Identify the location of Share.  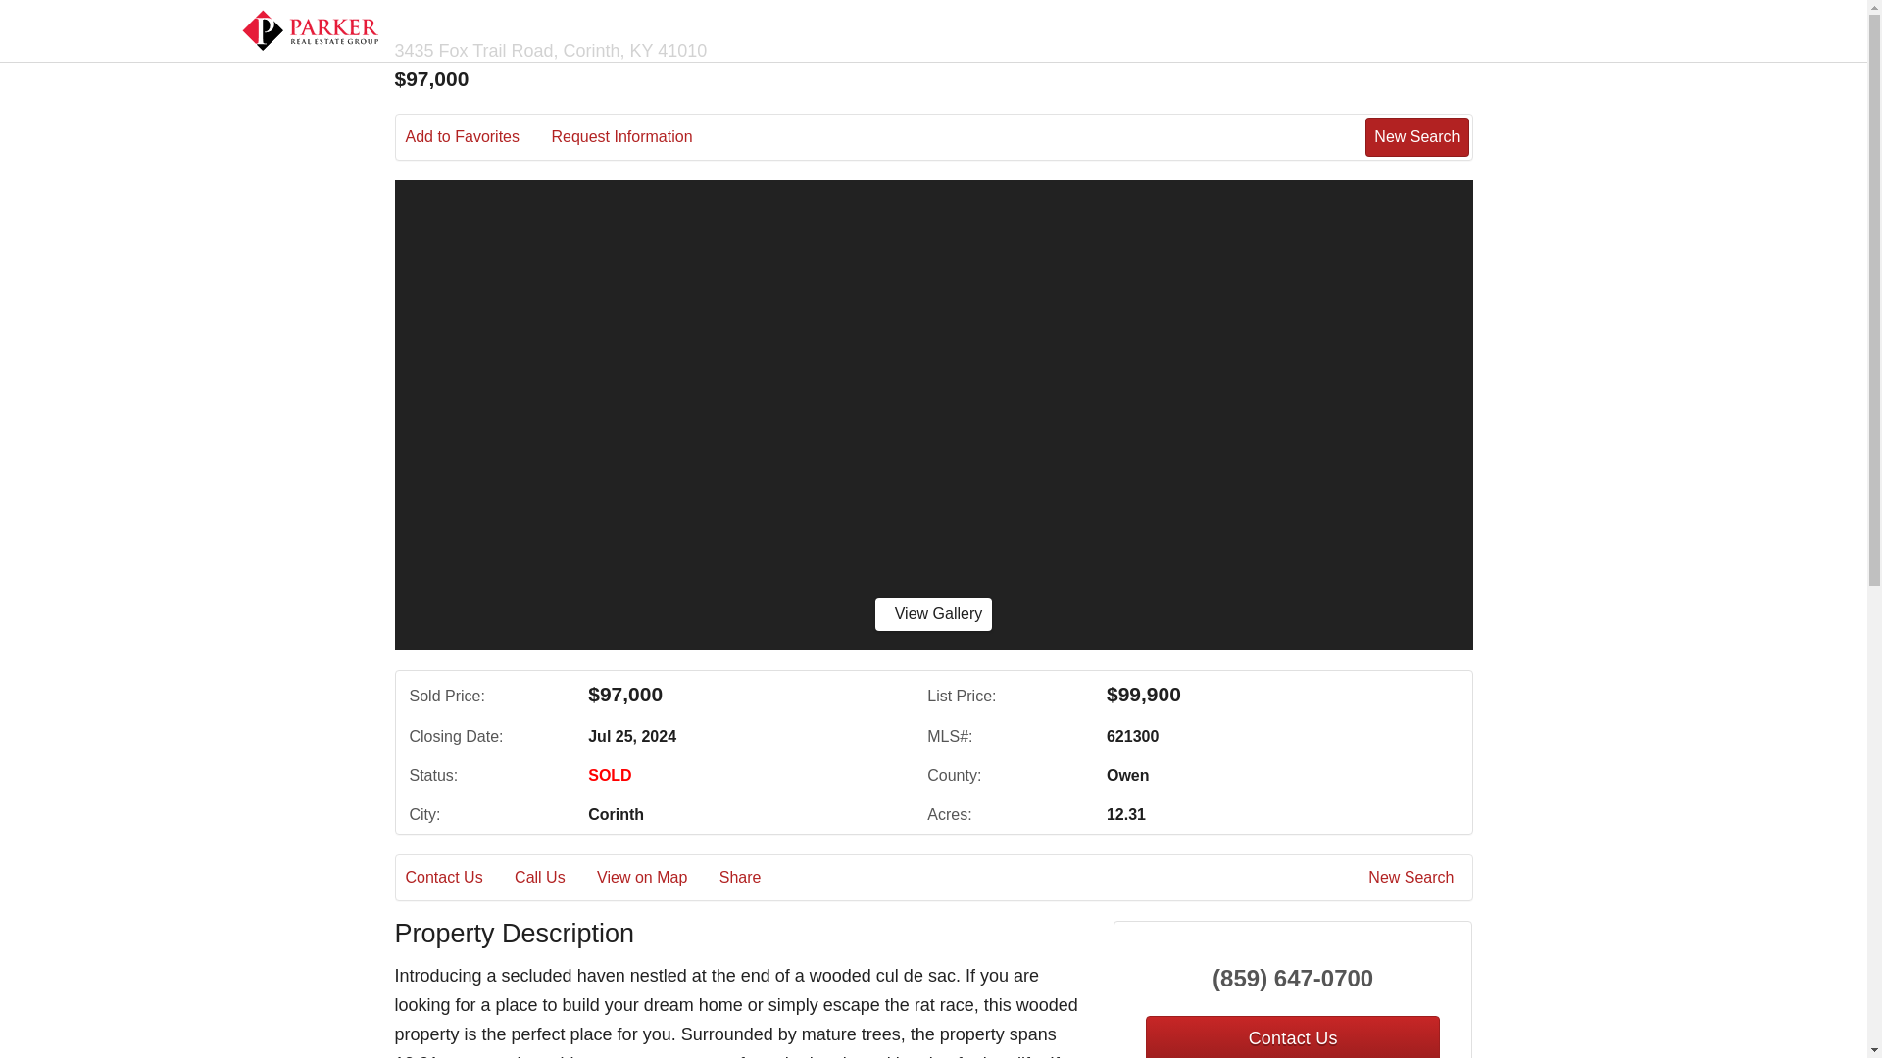
(753, 878).